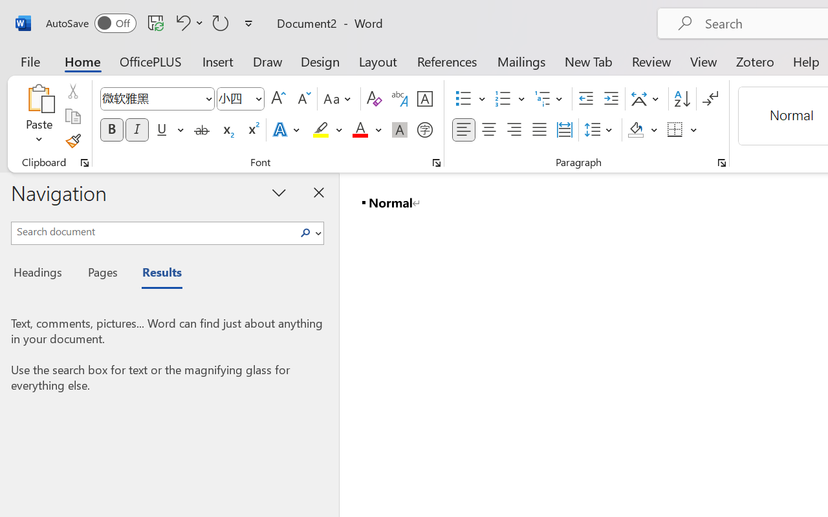 This screenshot has height=517, width=828. What do you see at coordinates (374, 99) in the screenshot?
I see `Clear Formatting` at bounding box center [374, 99].